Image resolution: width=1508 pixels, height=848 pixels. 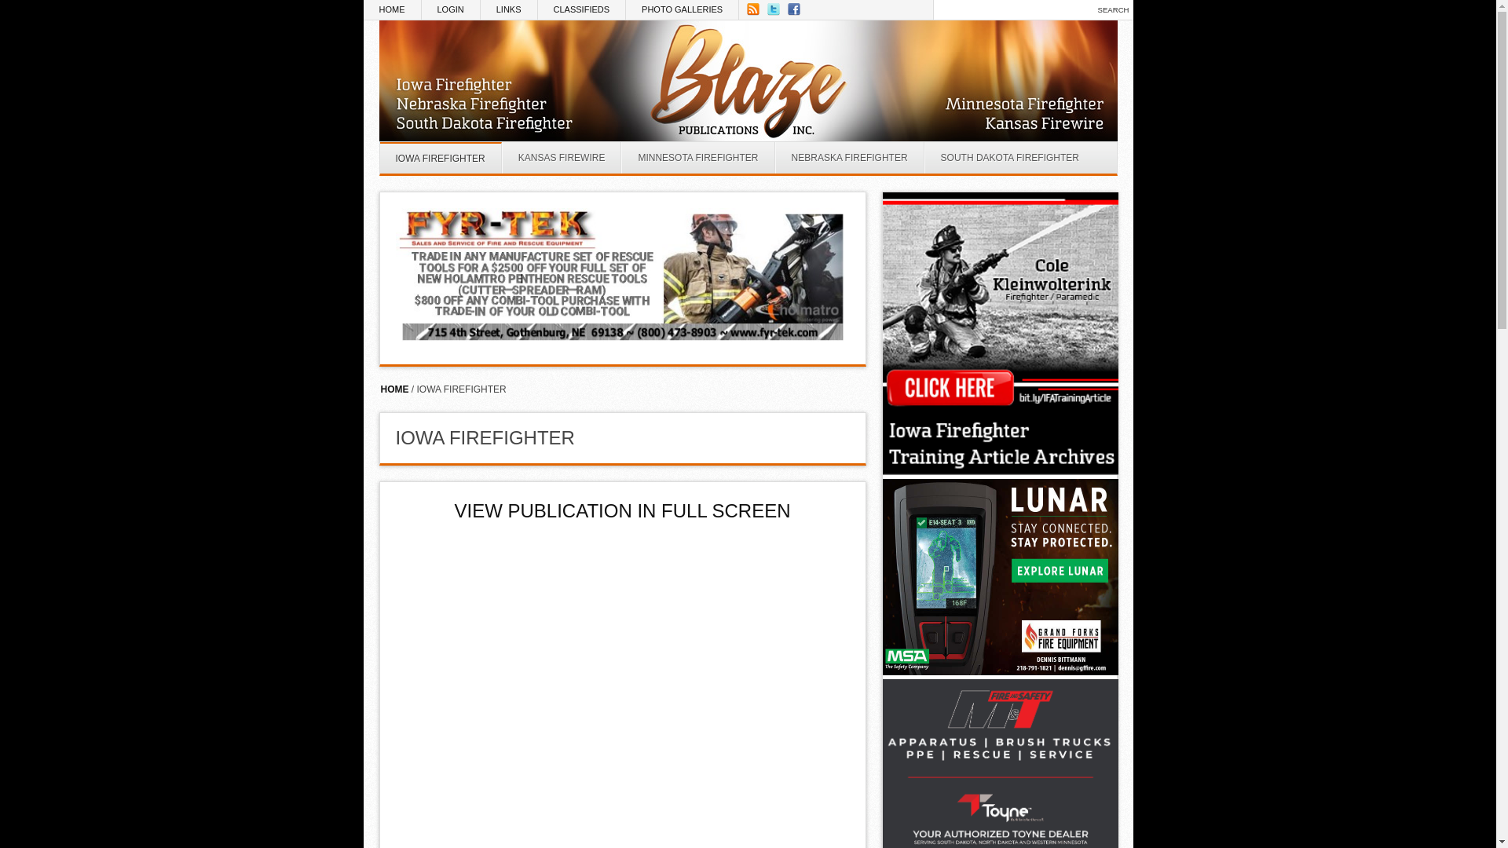 What do you see at coordinates (622, 510) in the screenshot?
I see `VIEW PUBLICATION IN FULL SCREEN` at bounding box center [622, 510].